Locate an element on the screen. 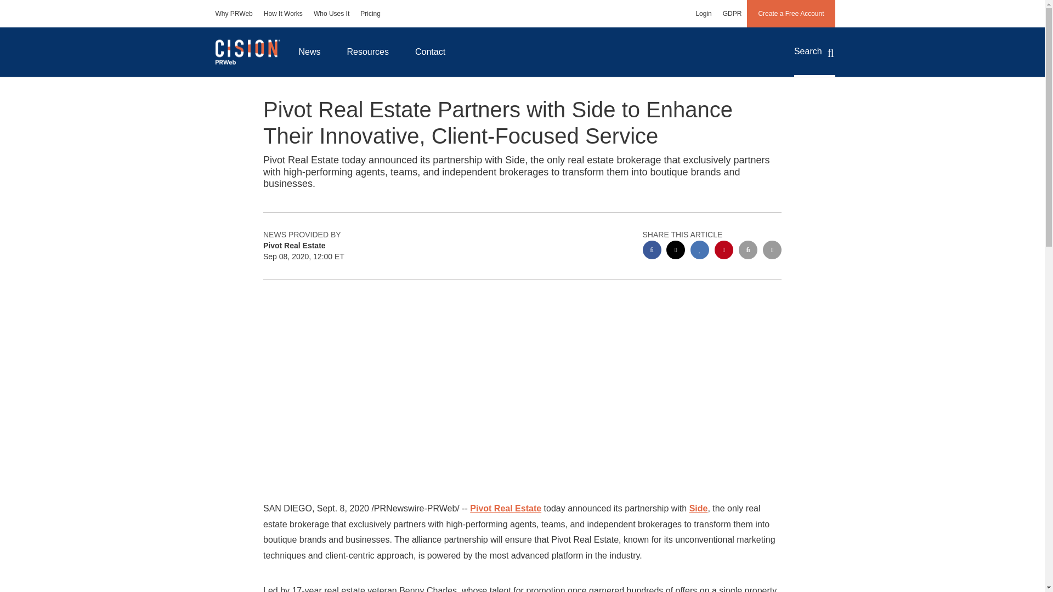  Login is located at coordinates (703, 13).